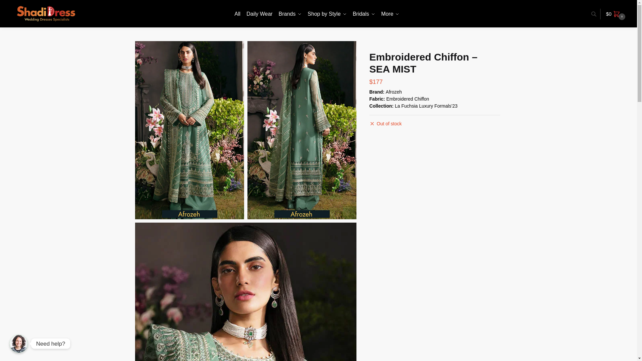 This screenshot has width=642, height=361. Describe the element at coordinates (617, 14) in the screenshot. I see `View your shopping cart` at that location.